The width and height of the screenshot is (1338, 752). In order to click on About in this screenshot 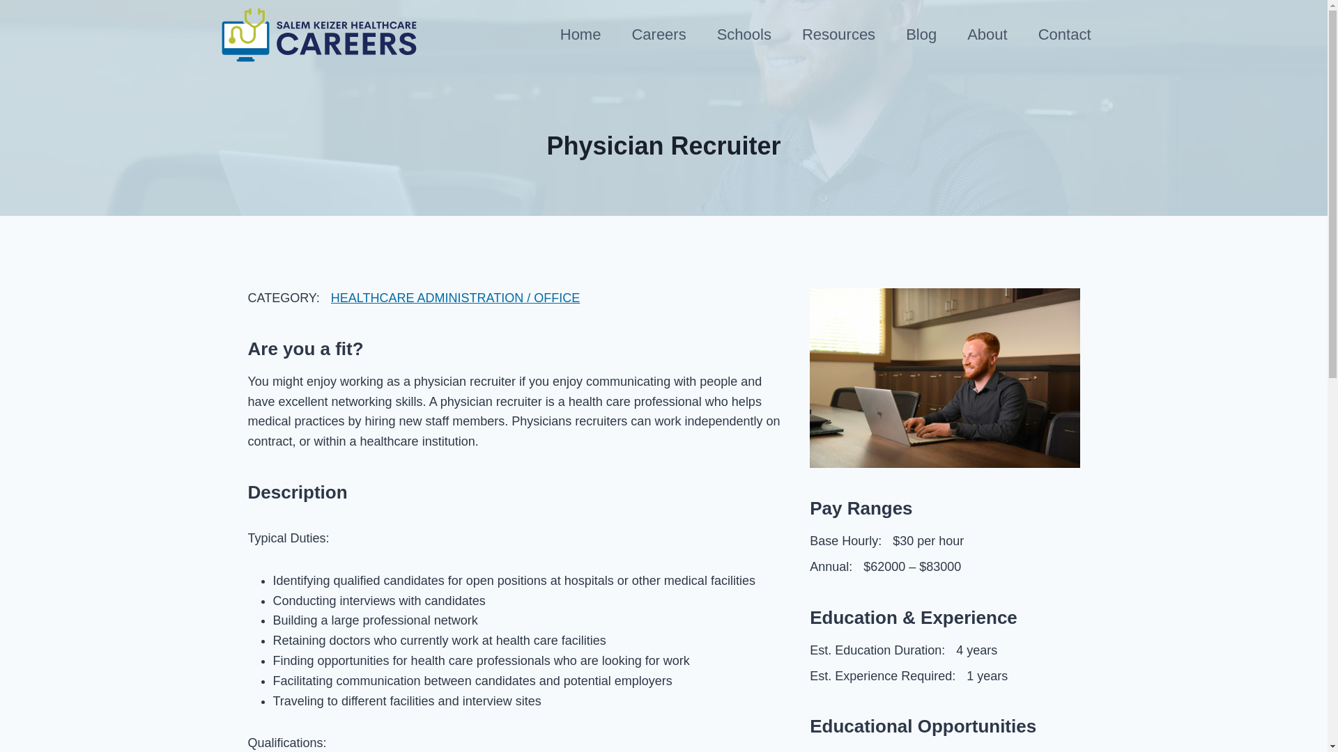, I will do `click(987, 35)`.